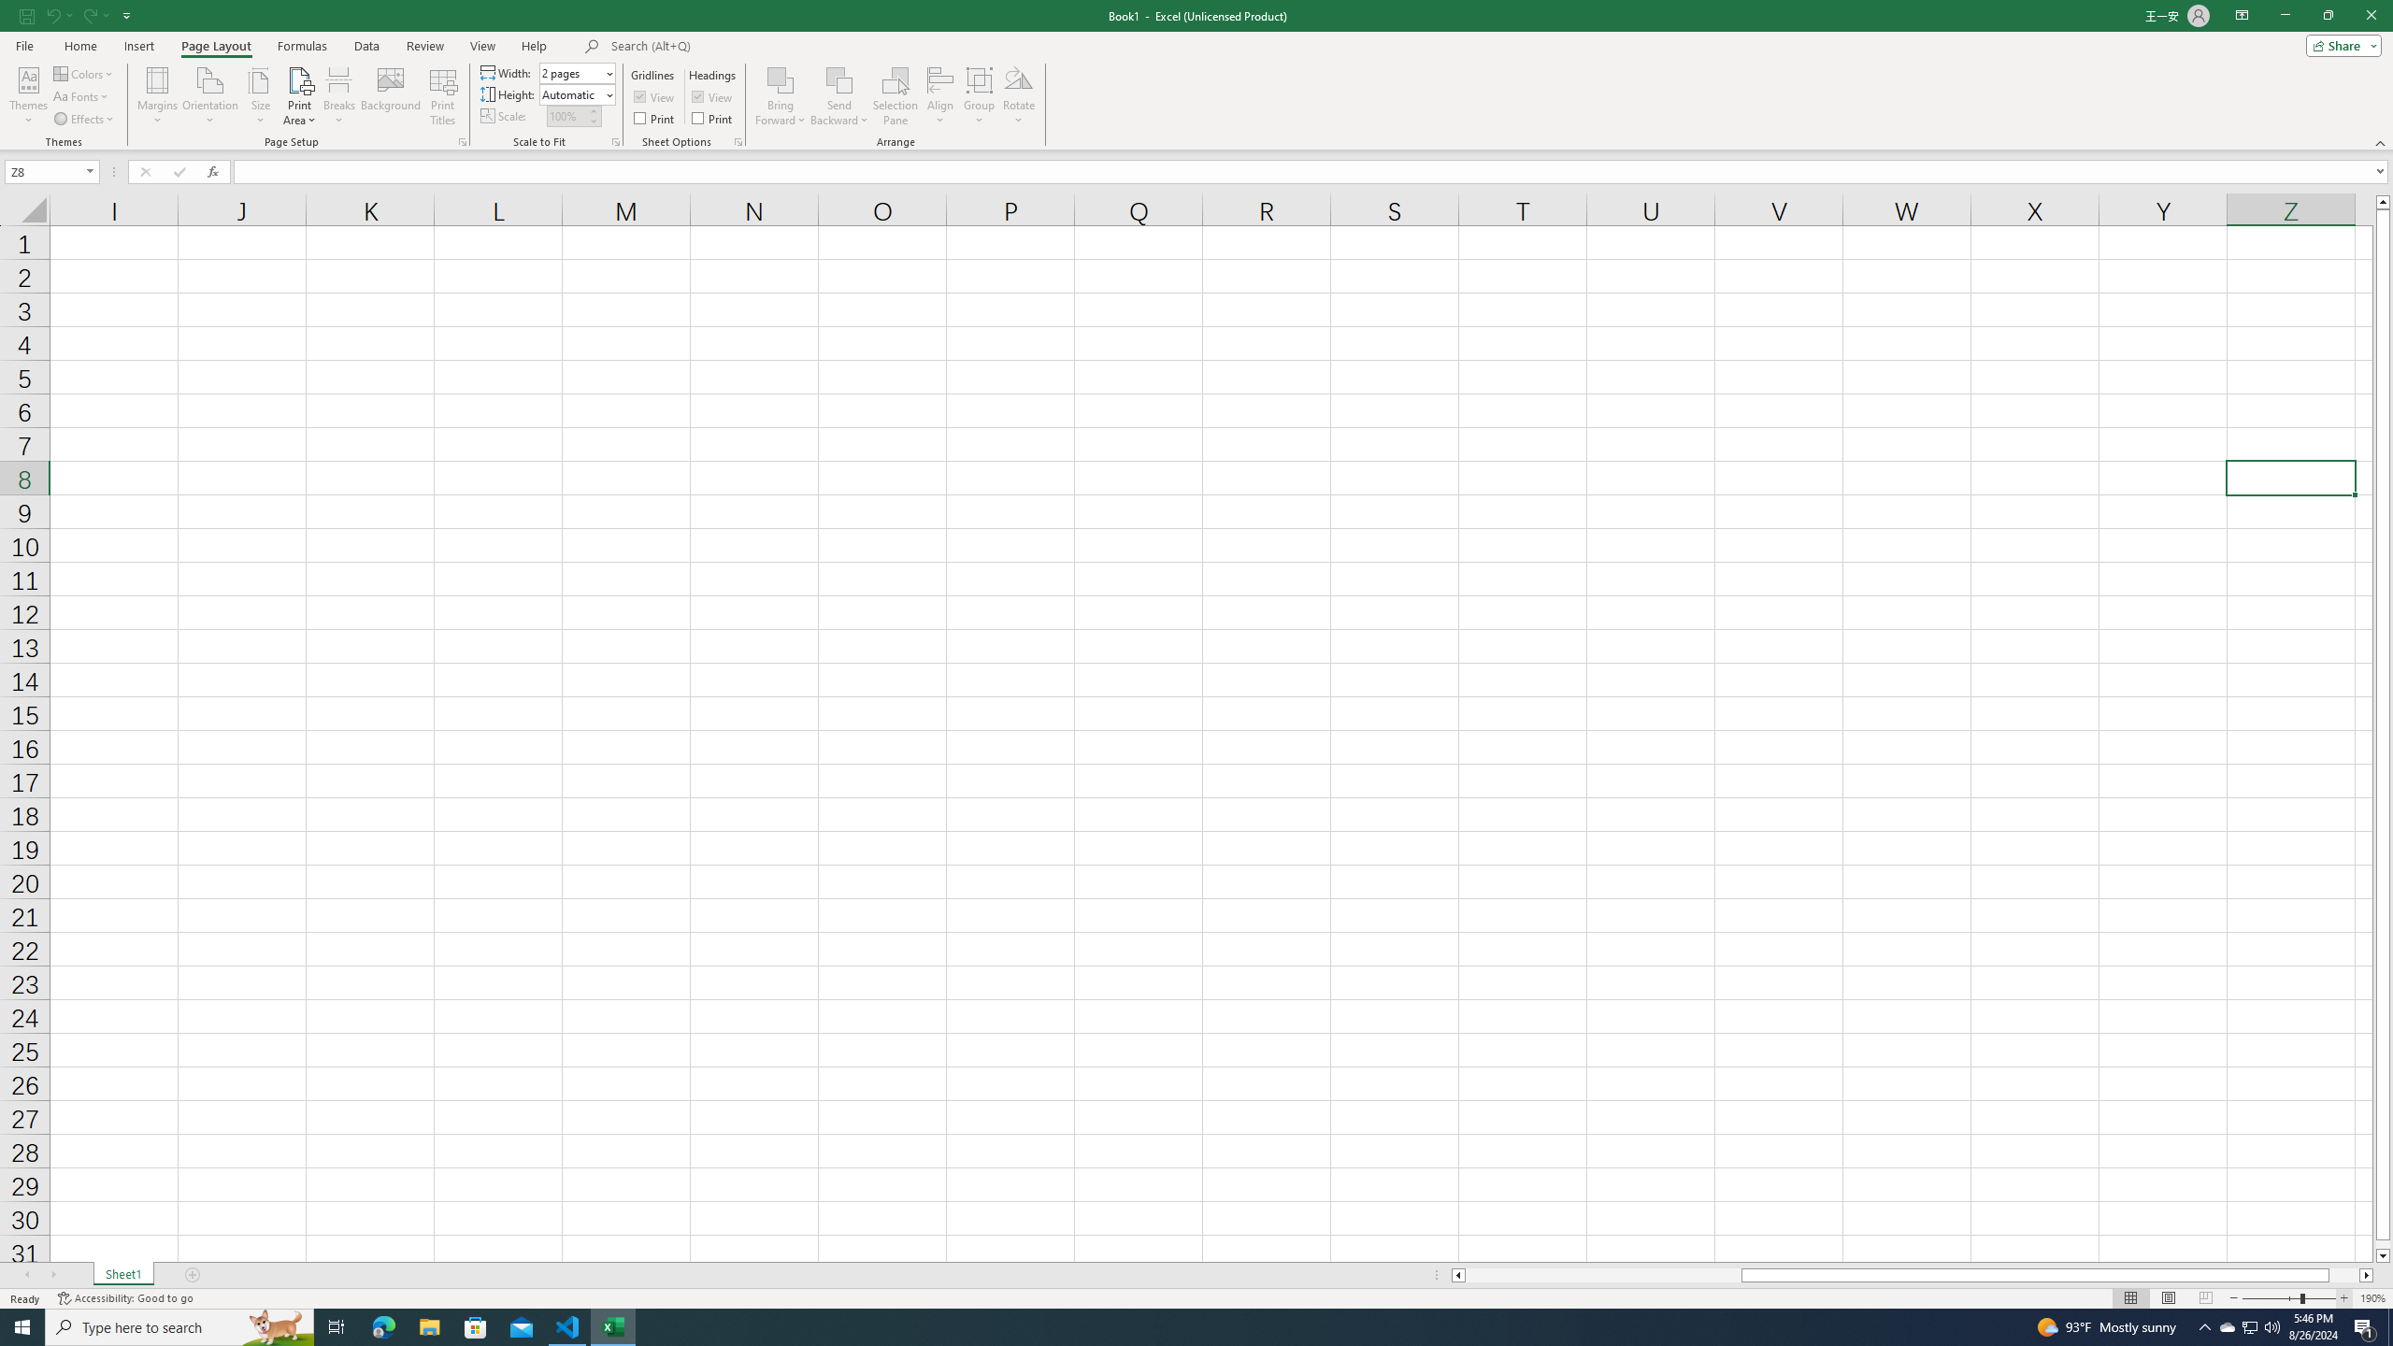 This screenshot has height=1346, width=2393. I want to click on Quick Access Toolbar, so click(78, 16).